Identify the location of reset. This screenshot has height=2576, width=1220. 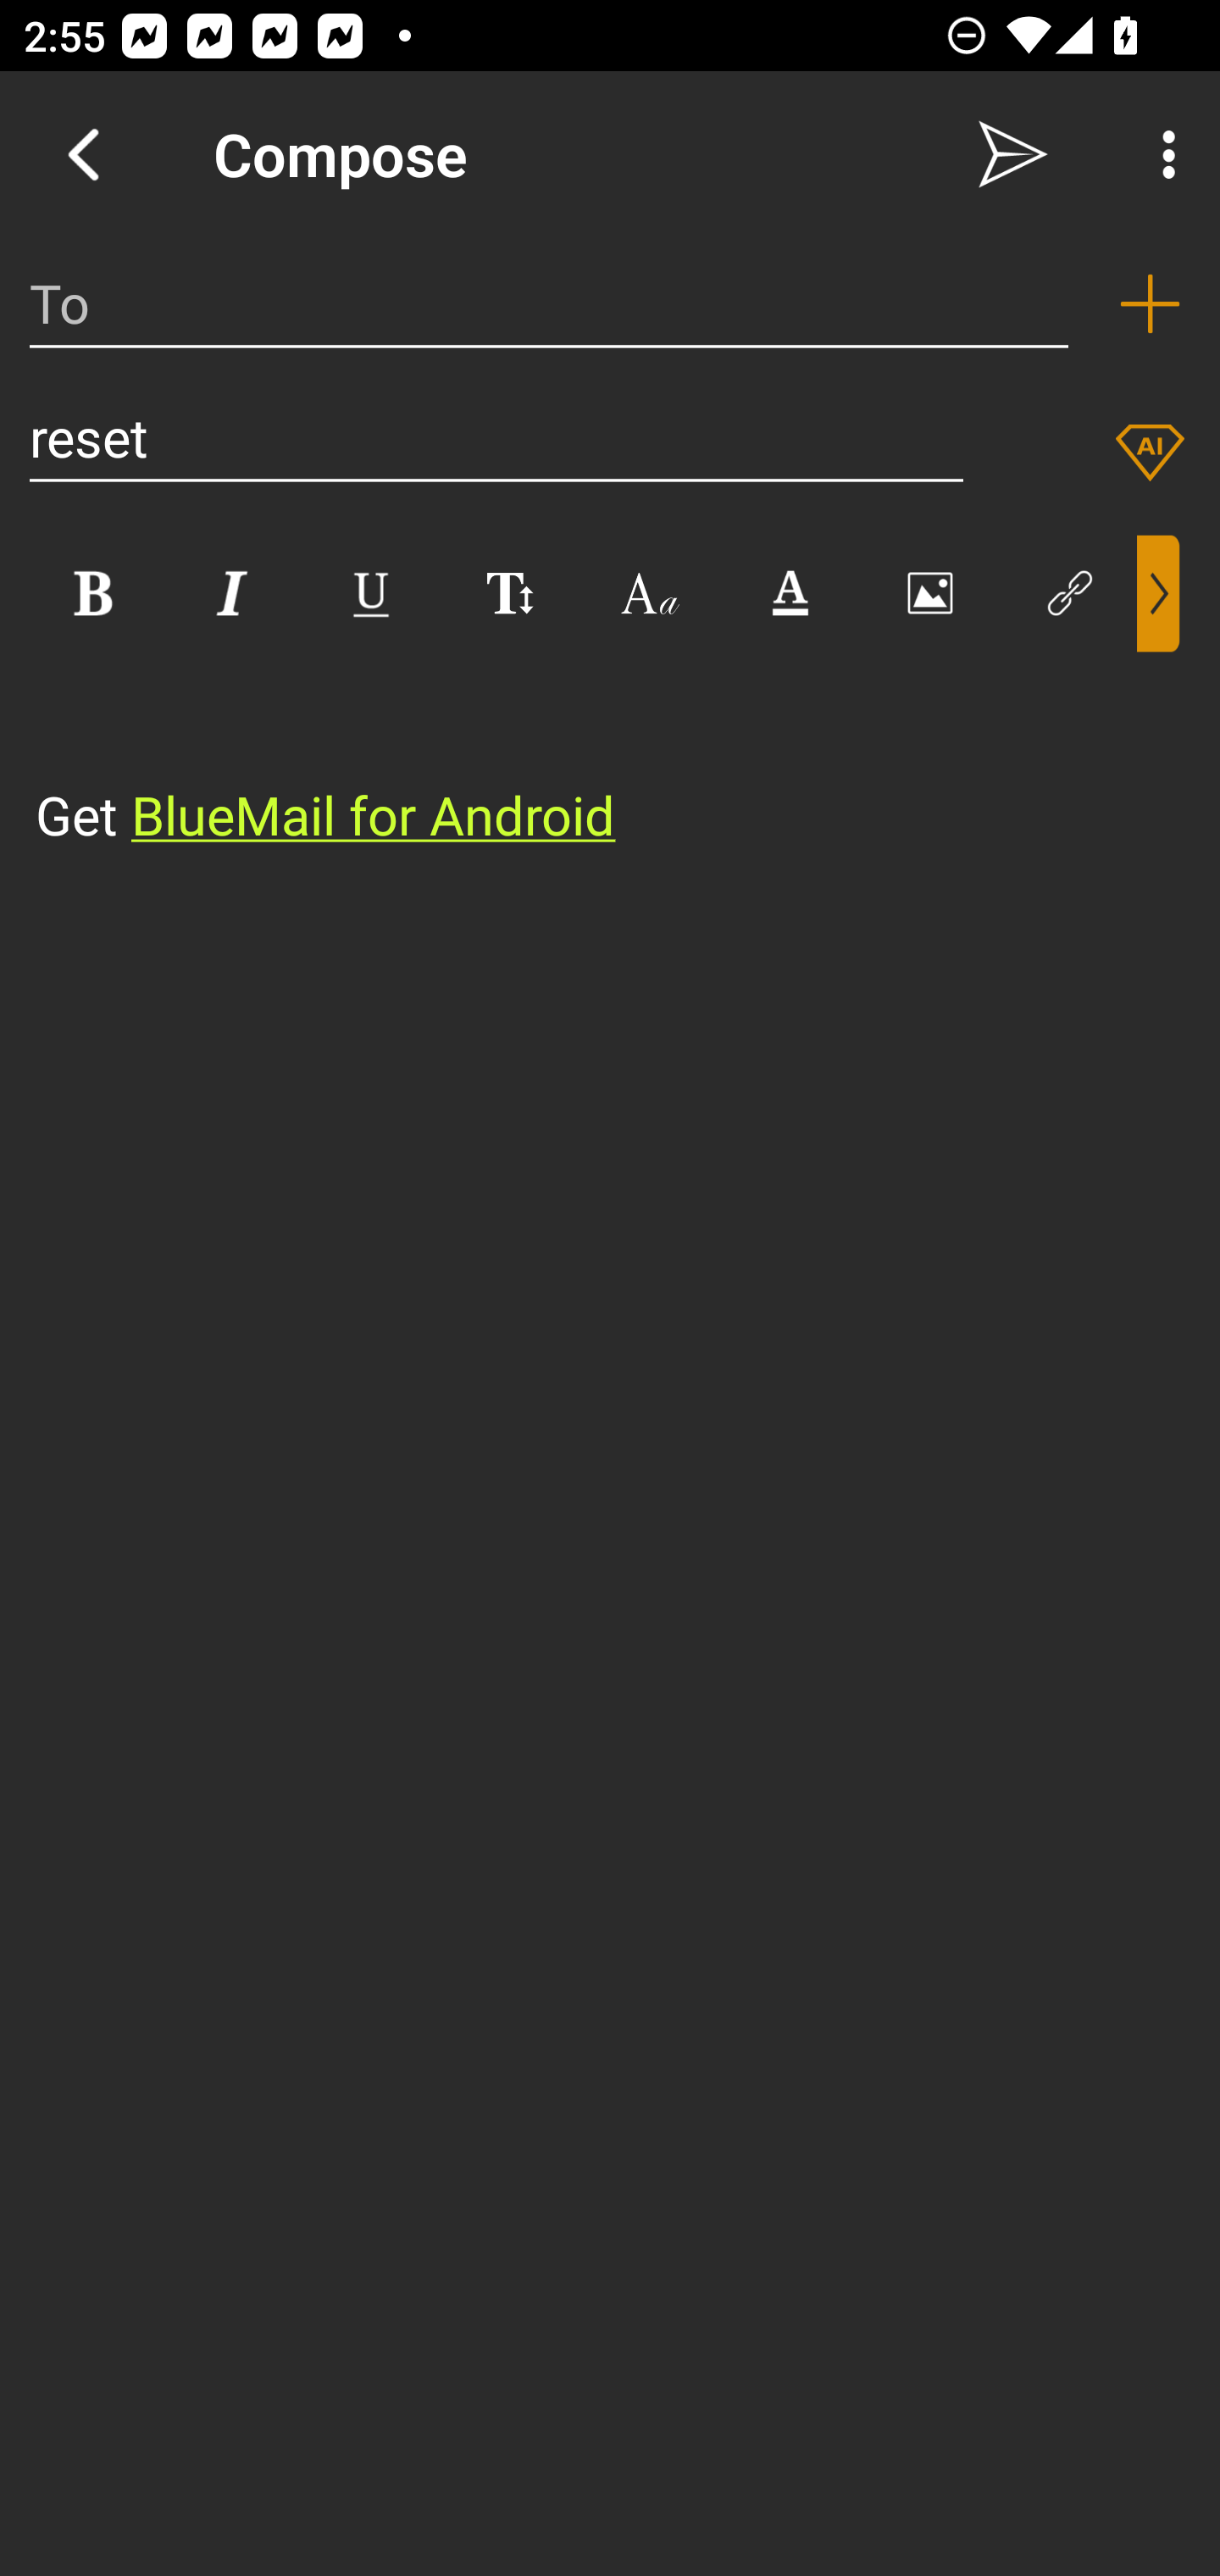
(496, 437).